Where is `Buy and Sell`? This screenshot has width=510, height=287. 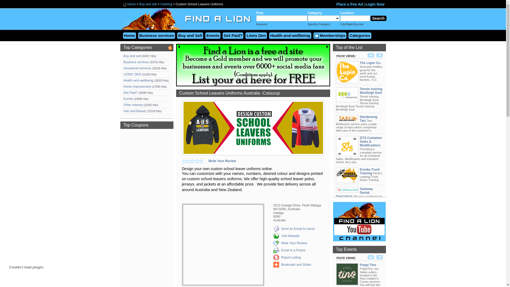 Buy and Sell is located at coordinates (190, 36).